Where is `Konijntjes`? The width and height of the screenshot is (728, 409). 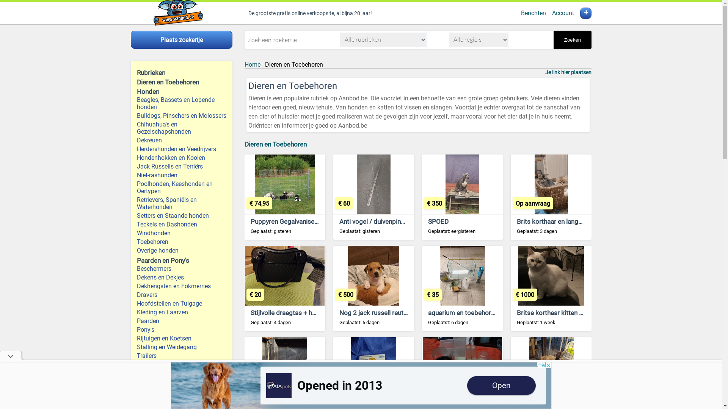 Konijntjes is located at coordinates (265, 404).